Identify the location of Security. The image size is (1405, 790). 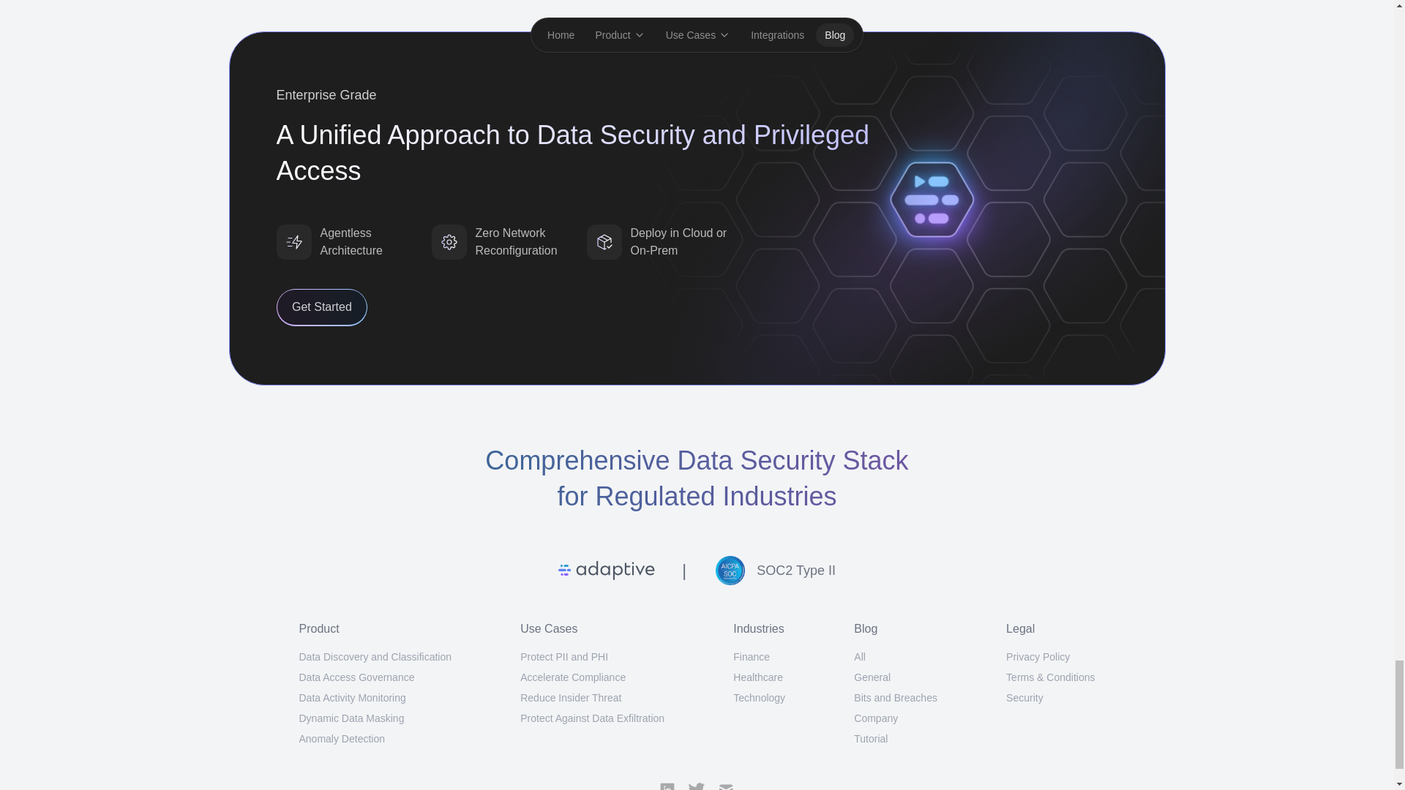
(1024, 698).